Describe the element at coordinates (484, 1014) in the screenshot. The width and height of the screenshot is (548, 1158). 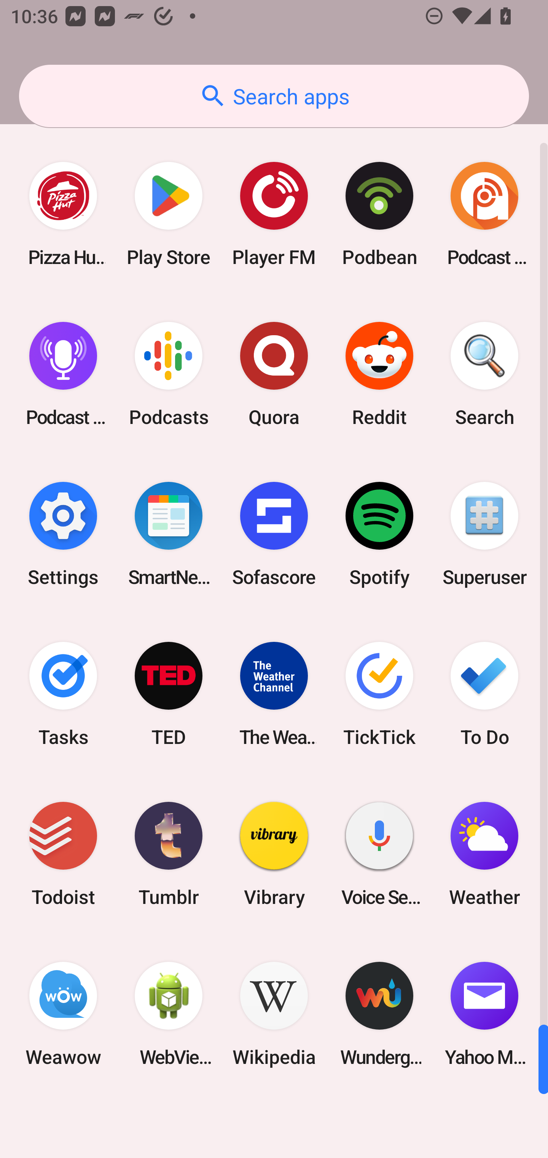
I see `Yahoo Mail` at that location.